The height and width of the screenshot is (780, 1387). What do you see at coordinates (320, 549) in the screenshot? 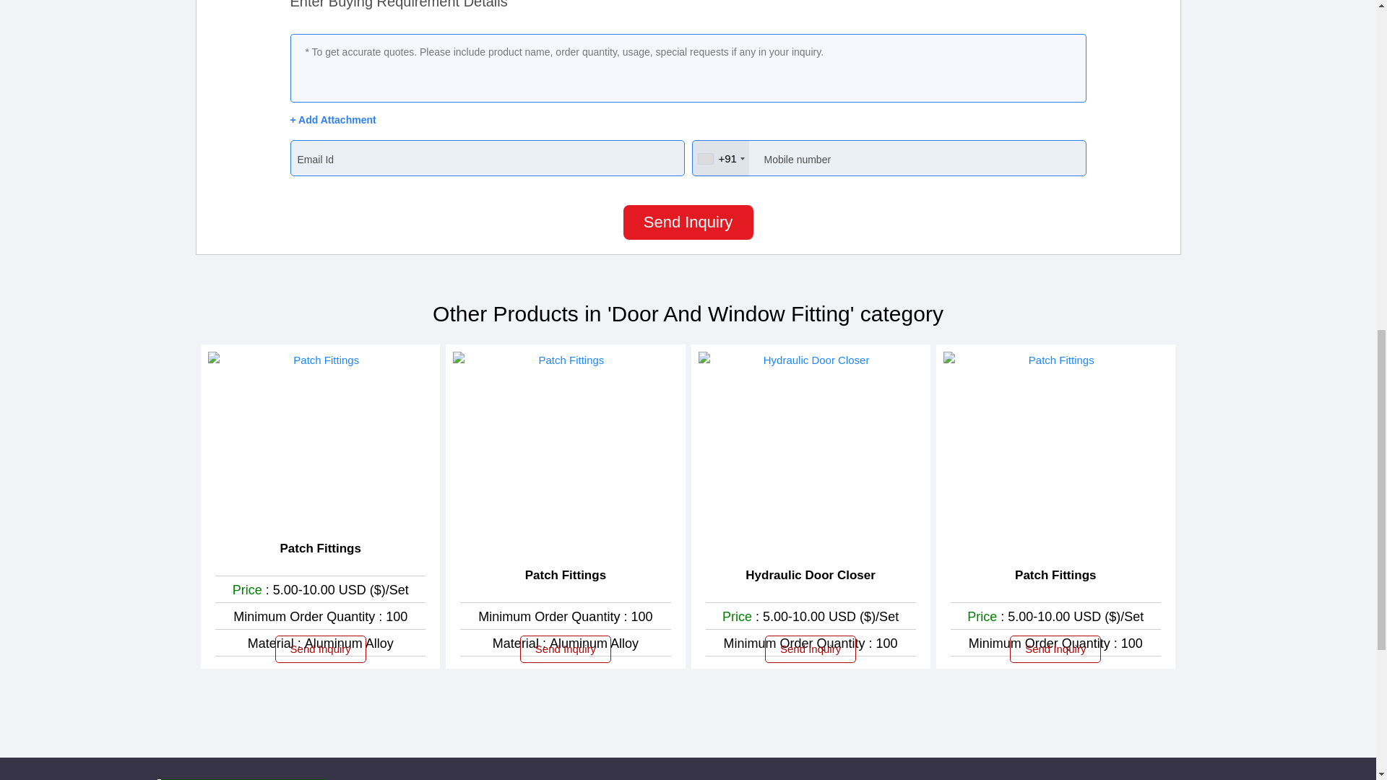
I see `Patch Fittings` at bounding box center [320, 549].